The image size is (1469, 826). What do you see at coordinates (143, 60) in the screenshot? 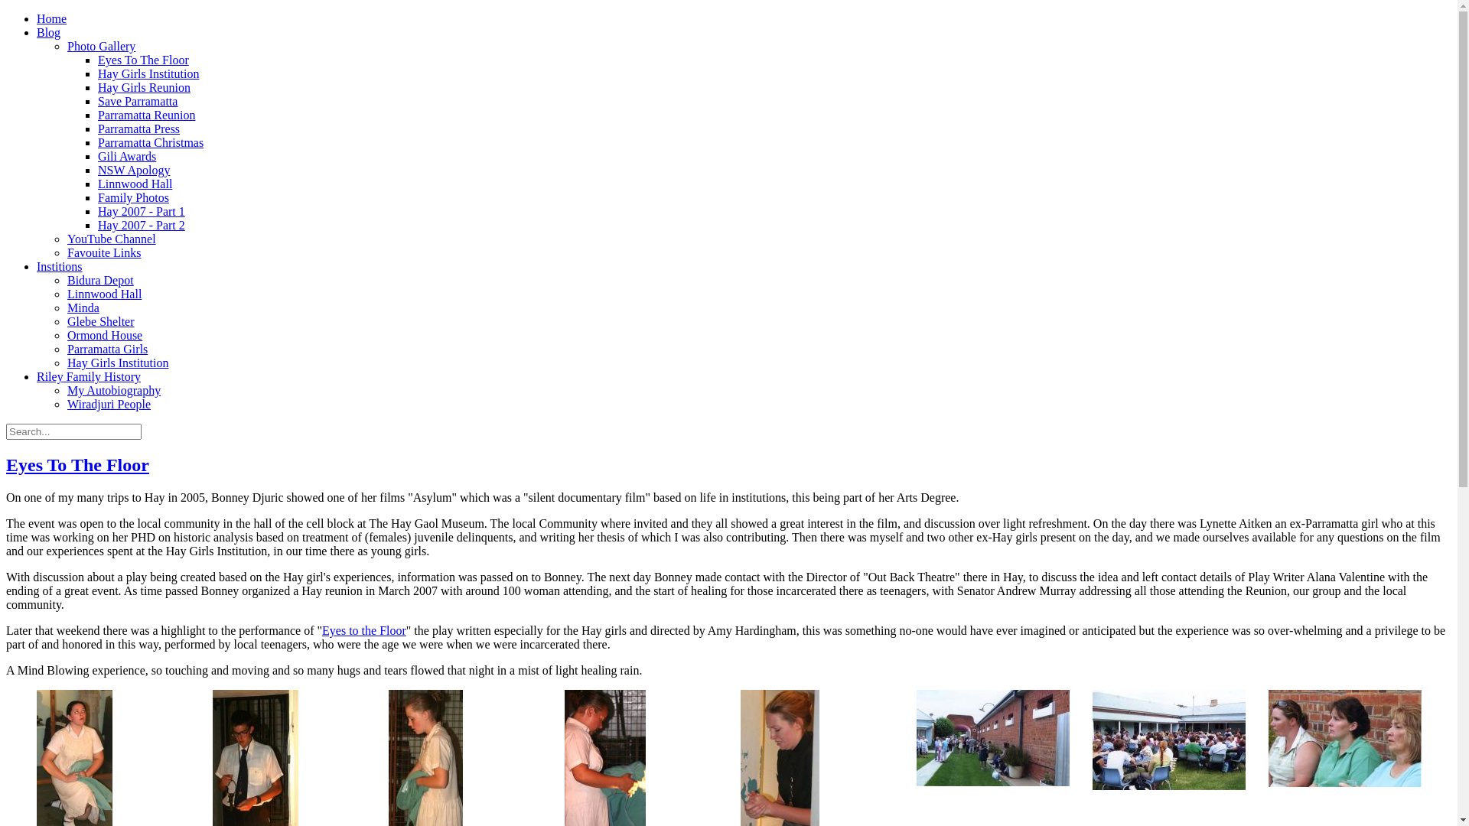
I see `Eyes To The Floor` at bounding box center [143, 60].